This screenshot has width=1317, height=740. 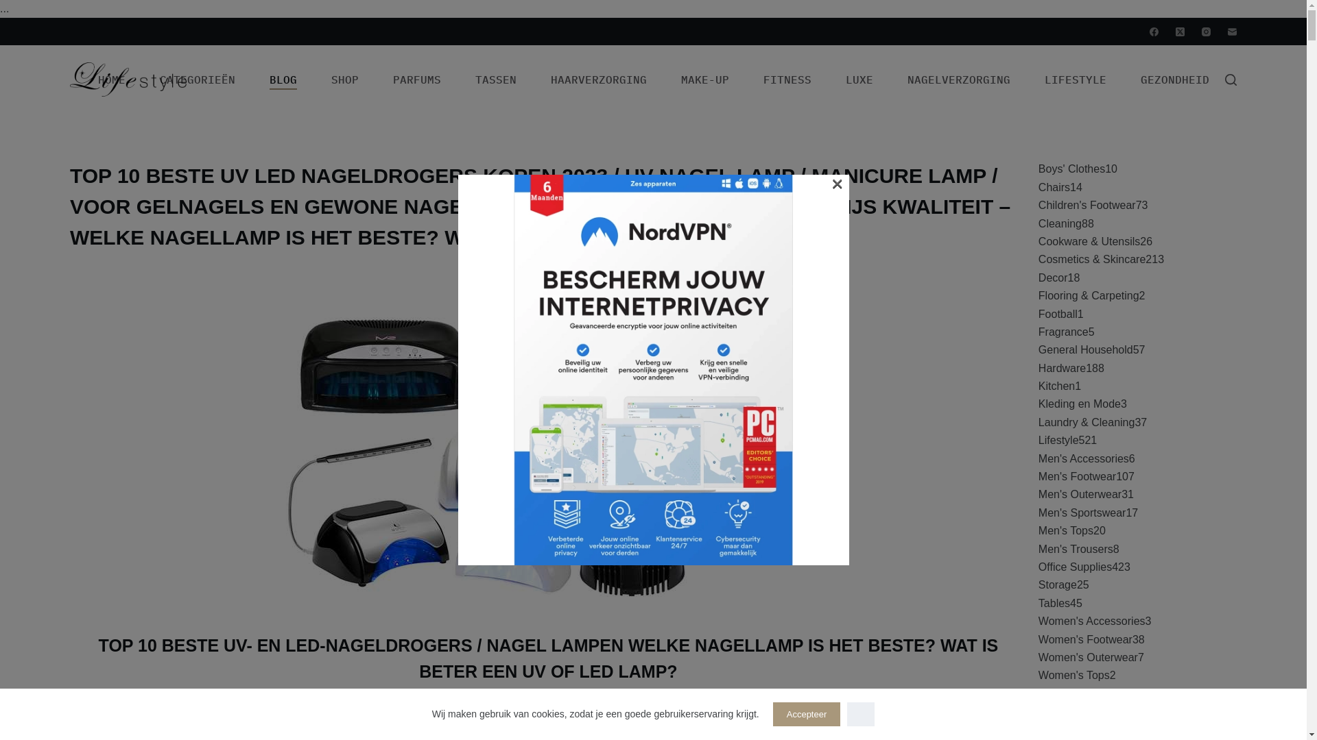 What do you see at coordinates (1175, 79) in the screenshot?
I see `GEZONDHEID` at bounding box center [1175, 79].